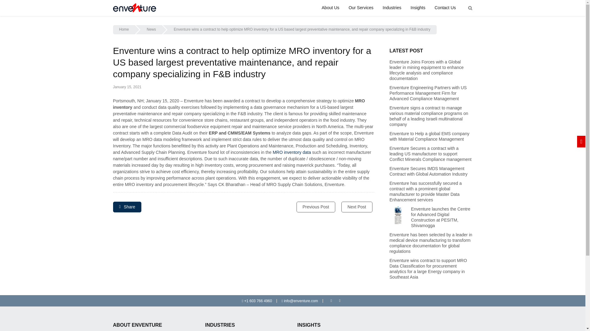  What do you see at coordinates (331, 8) in the screenshot?
I see `About Us` at bounding box center [331, 8].